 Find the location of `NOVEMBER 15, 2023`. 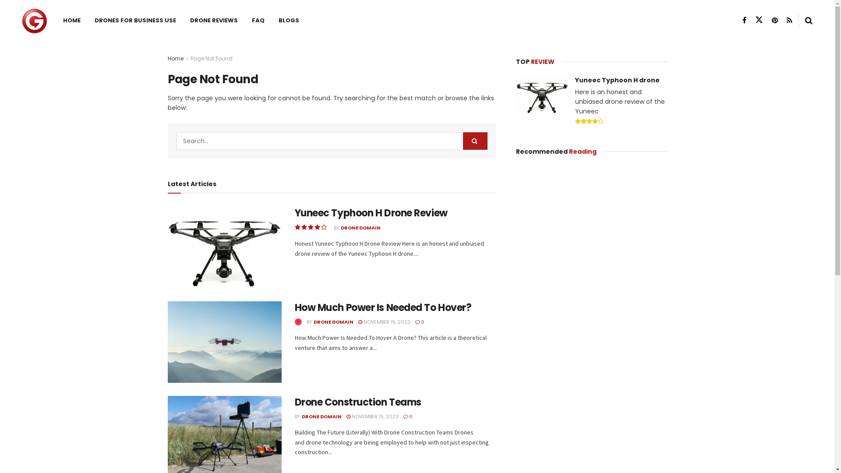

NOVEMBER 15, 2023 is located at coordinates (385, 322).